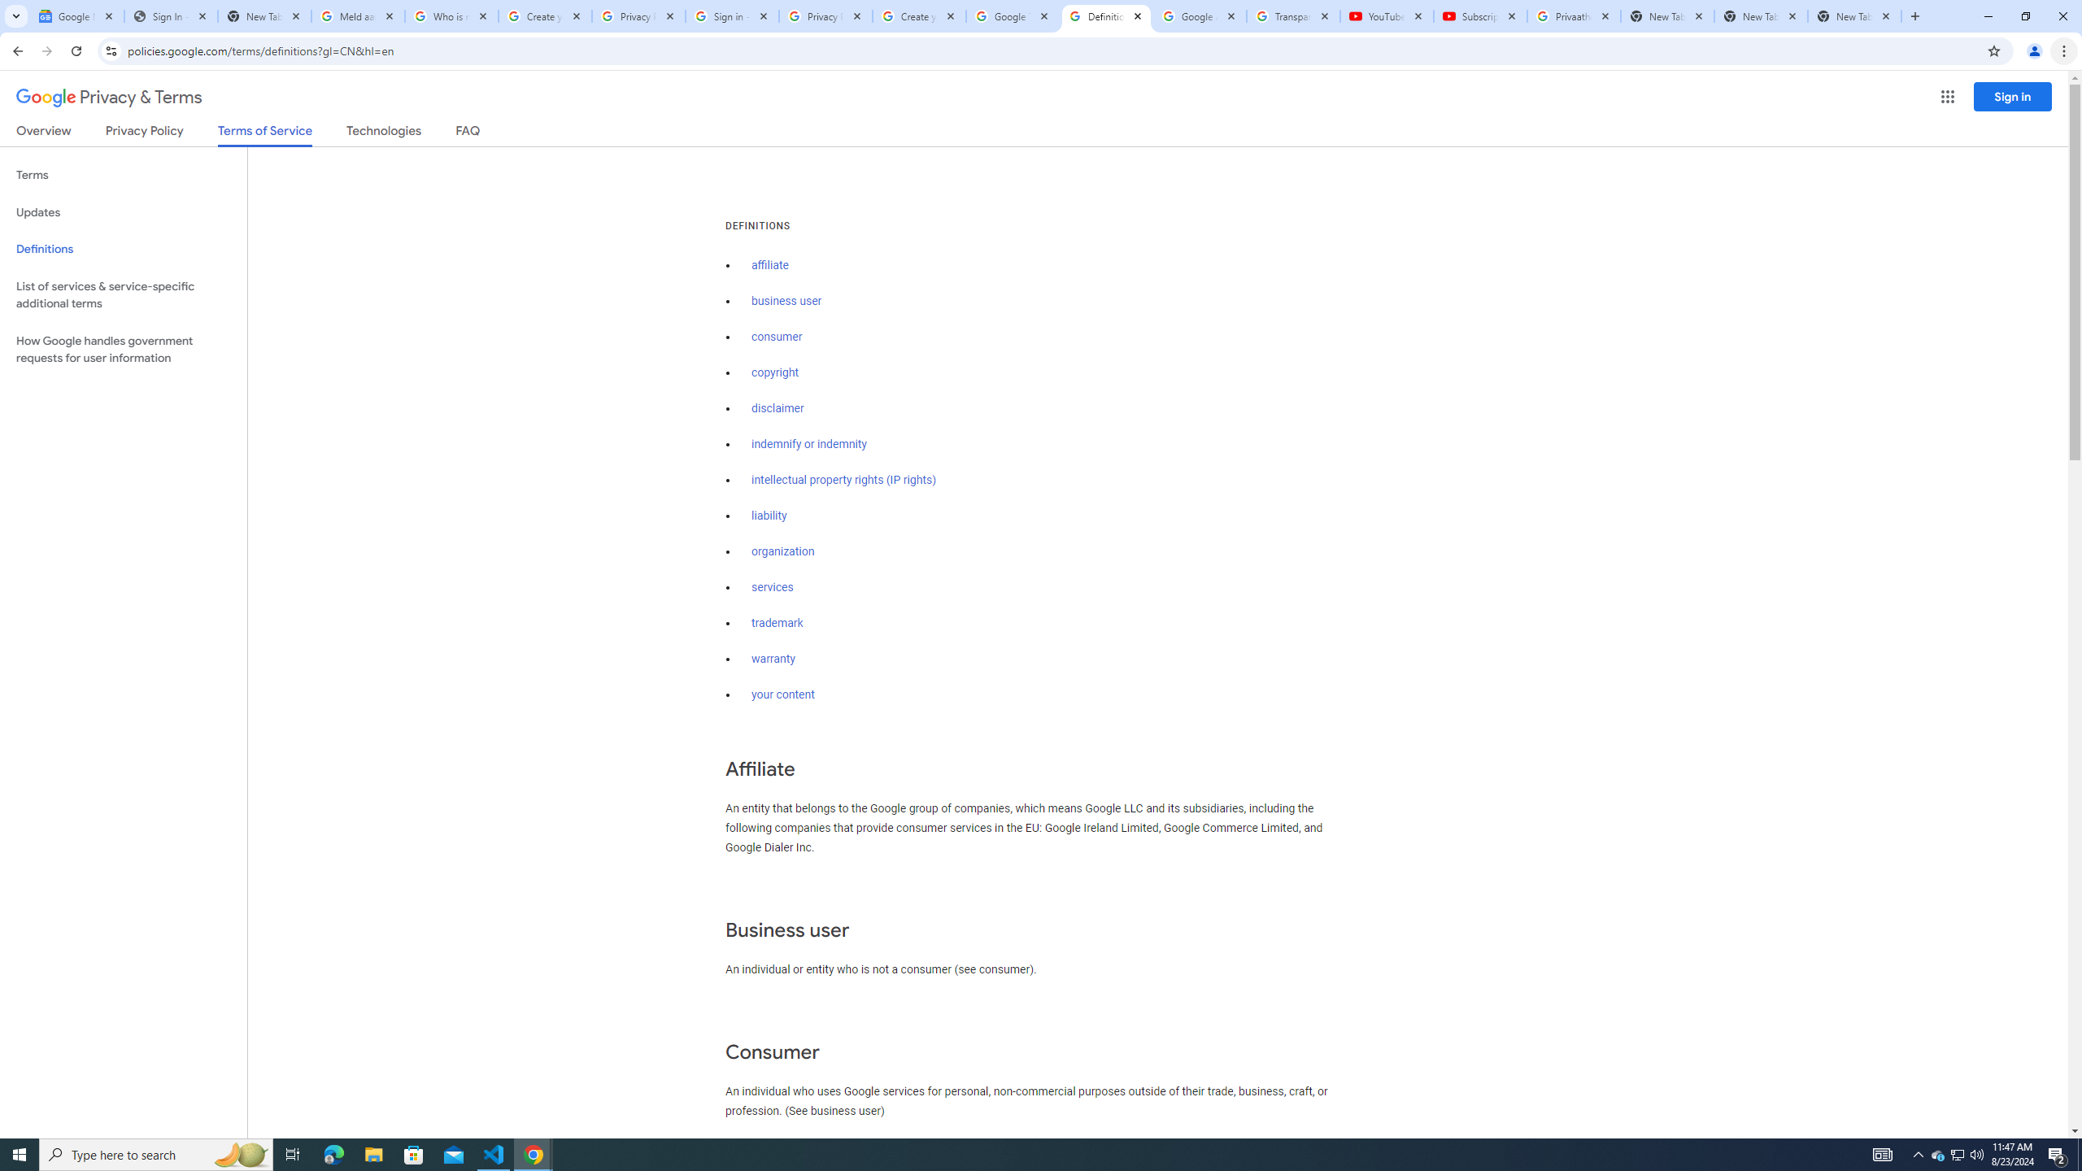 The width and height of the screenshot is (2082, 1171). Describe the element at coordinates (171, 16) in the screenshot. I see `Sign In - USA TODAY` at that location.